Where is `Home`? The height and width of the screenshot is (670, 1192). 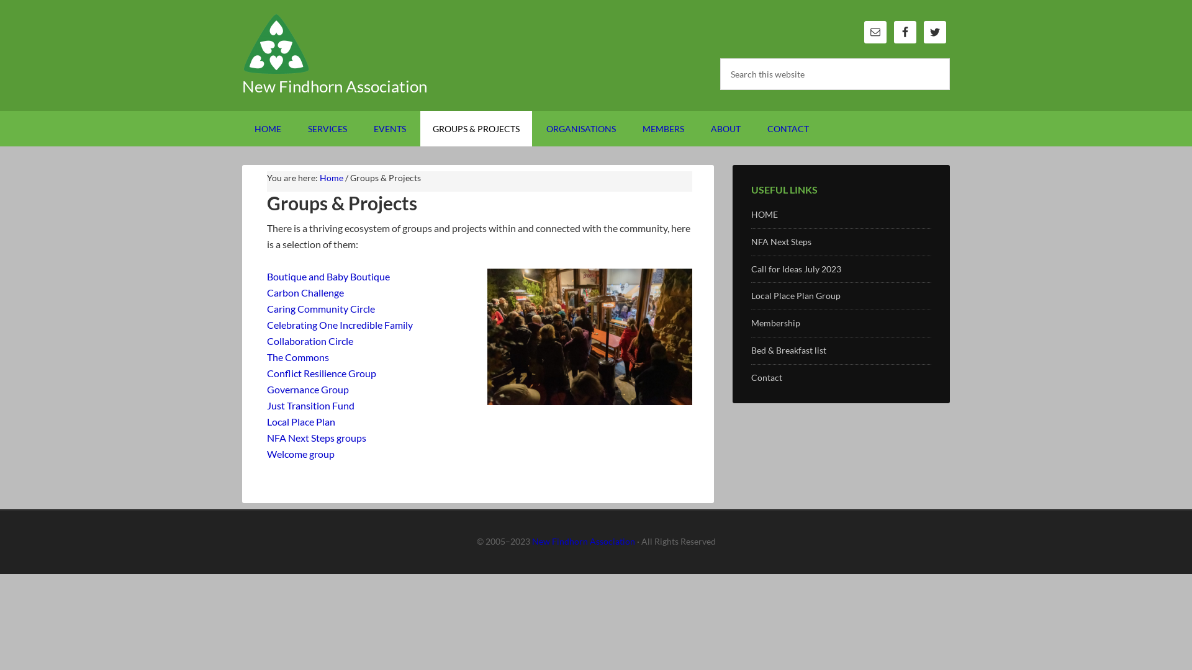
Home is located at coordinates (332, 177).